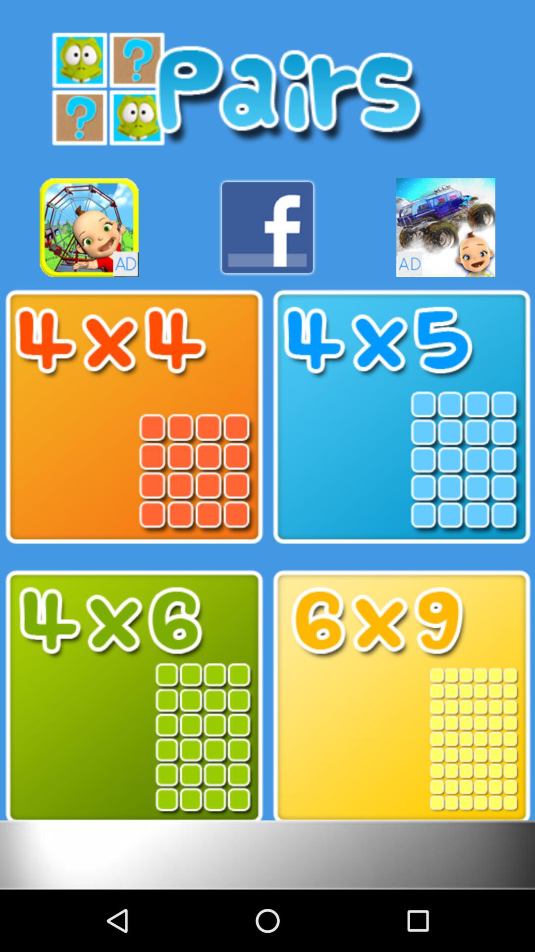 The height and width of the screenshot is (952, 535). What do you see at coordinates (89, 227) in the screenshot?
I see `advertising icon` at bounding box center [89, 227].